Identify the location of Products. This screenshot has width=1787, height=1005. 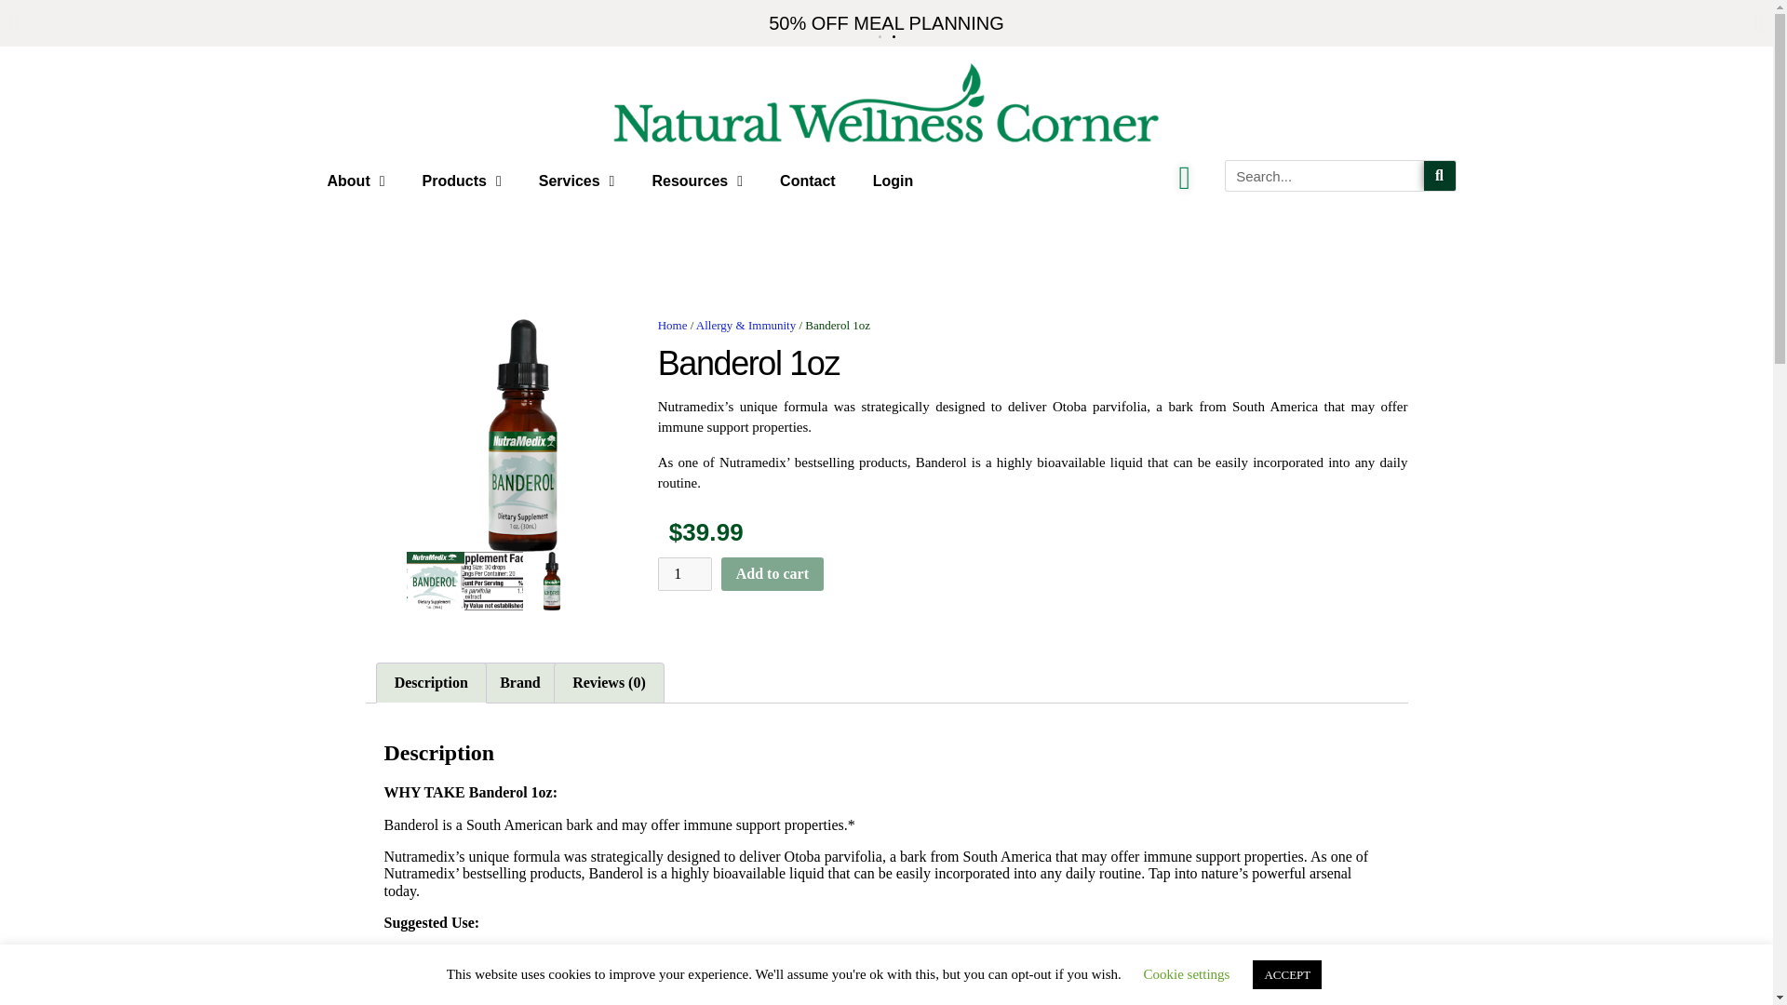
(462, 181).